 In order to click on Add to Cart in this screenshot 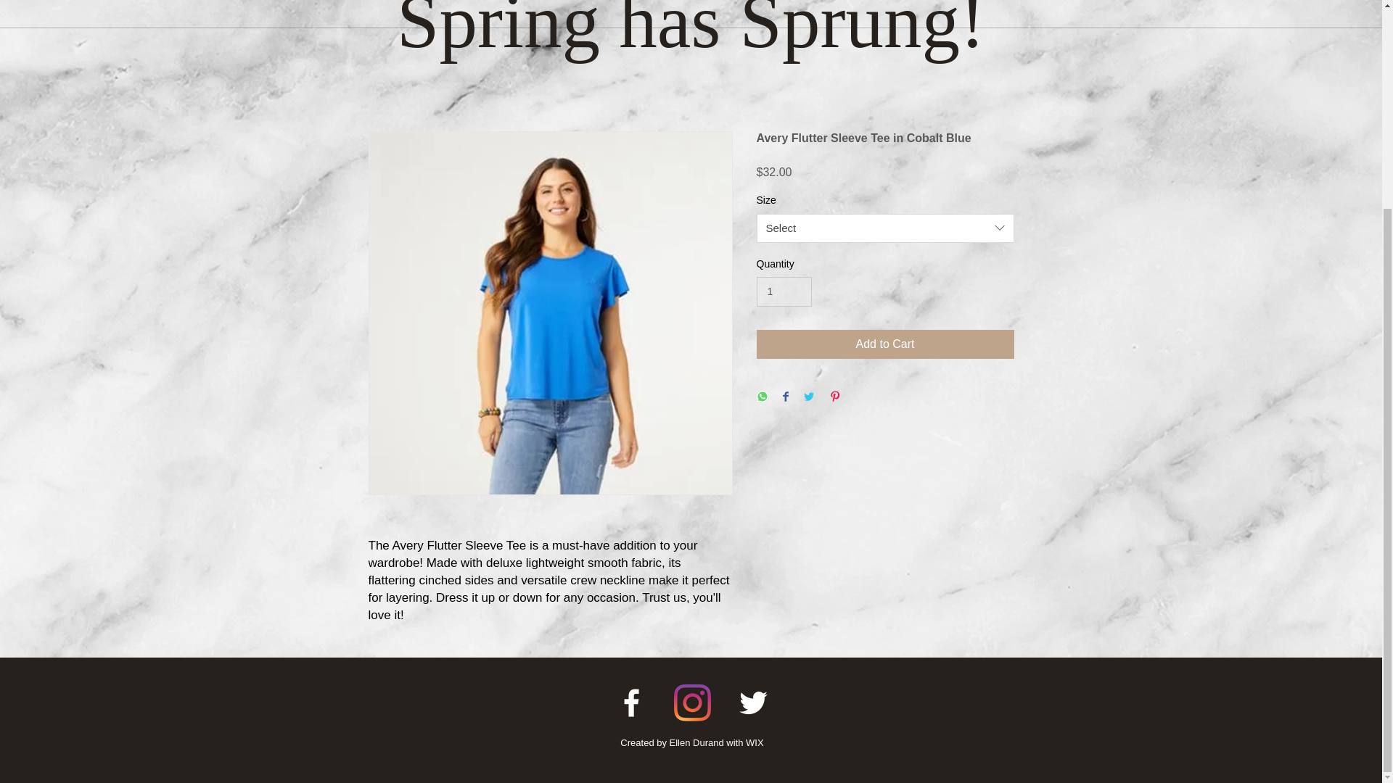, I will do `click(885, 344)`.